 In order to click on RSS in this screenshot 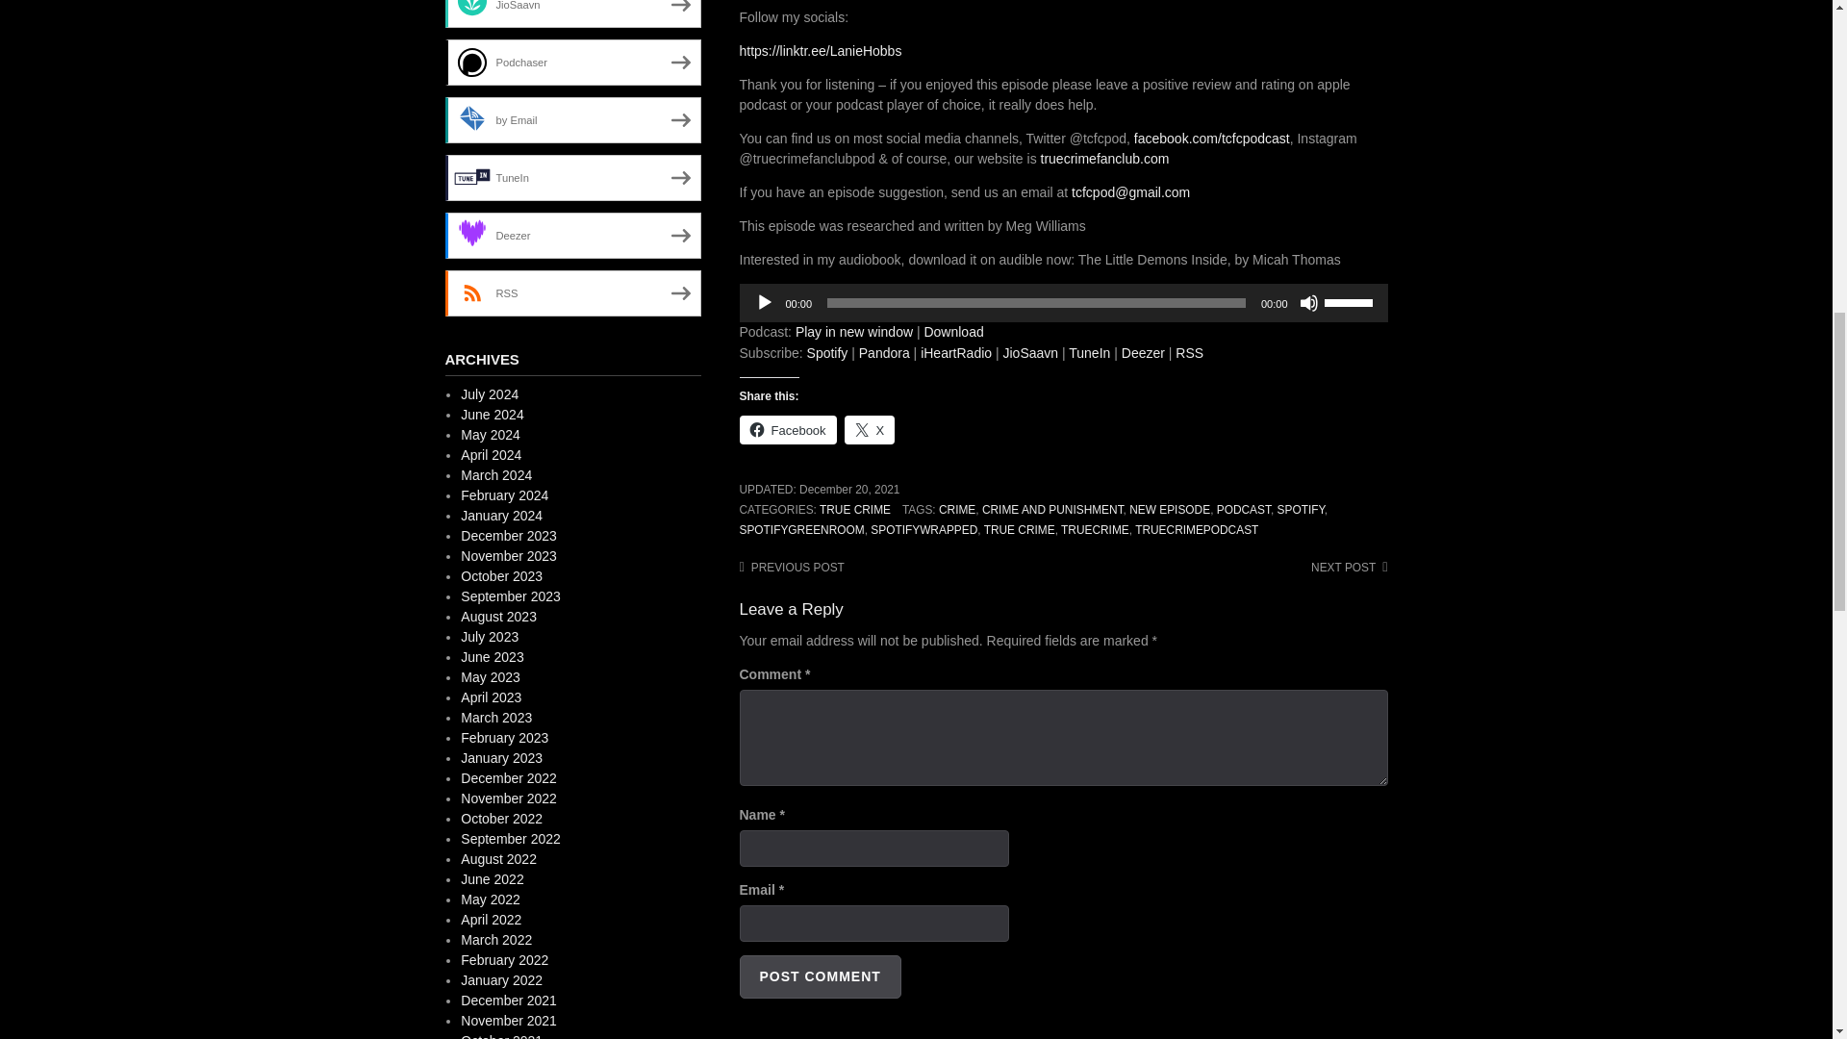, I will do `click(1189, 352)`.